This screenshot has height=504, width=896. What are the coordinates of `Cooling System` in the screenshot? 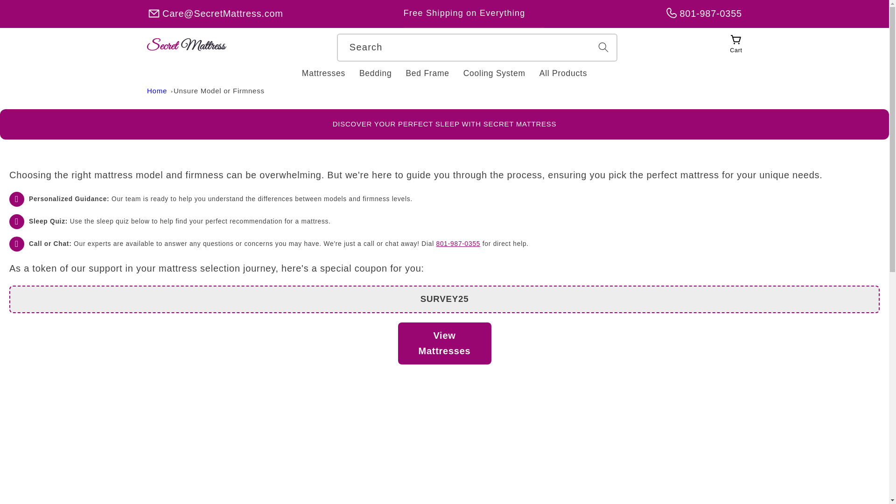 It's located at (494, 73).